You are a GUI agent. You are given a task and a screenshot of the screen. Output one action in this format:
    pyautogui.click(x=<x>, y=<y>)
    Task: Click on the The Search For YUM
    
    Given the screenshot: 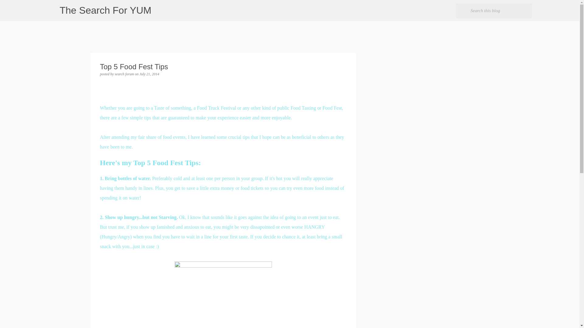 What is the action you would take?
    pyautogui.click(x=105, y=10)
    